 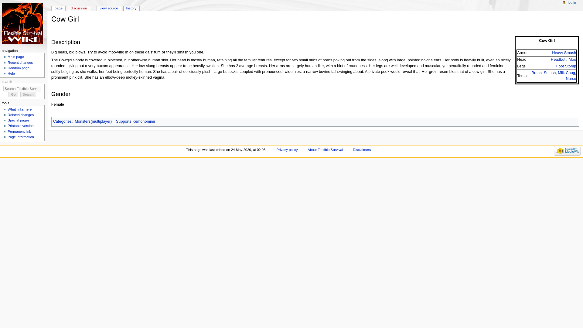 I want to click on Supports Kemonomimi, so click(x=135, y=121).